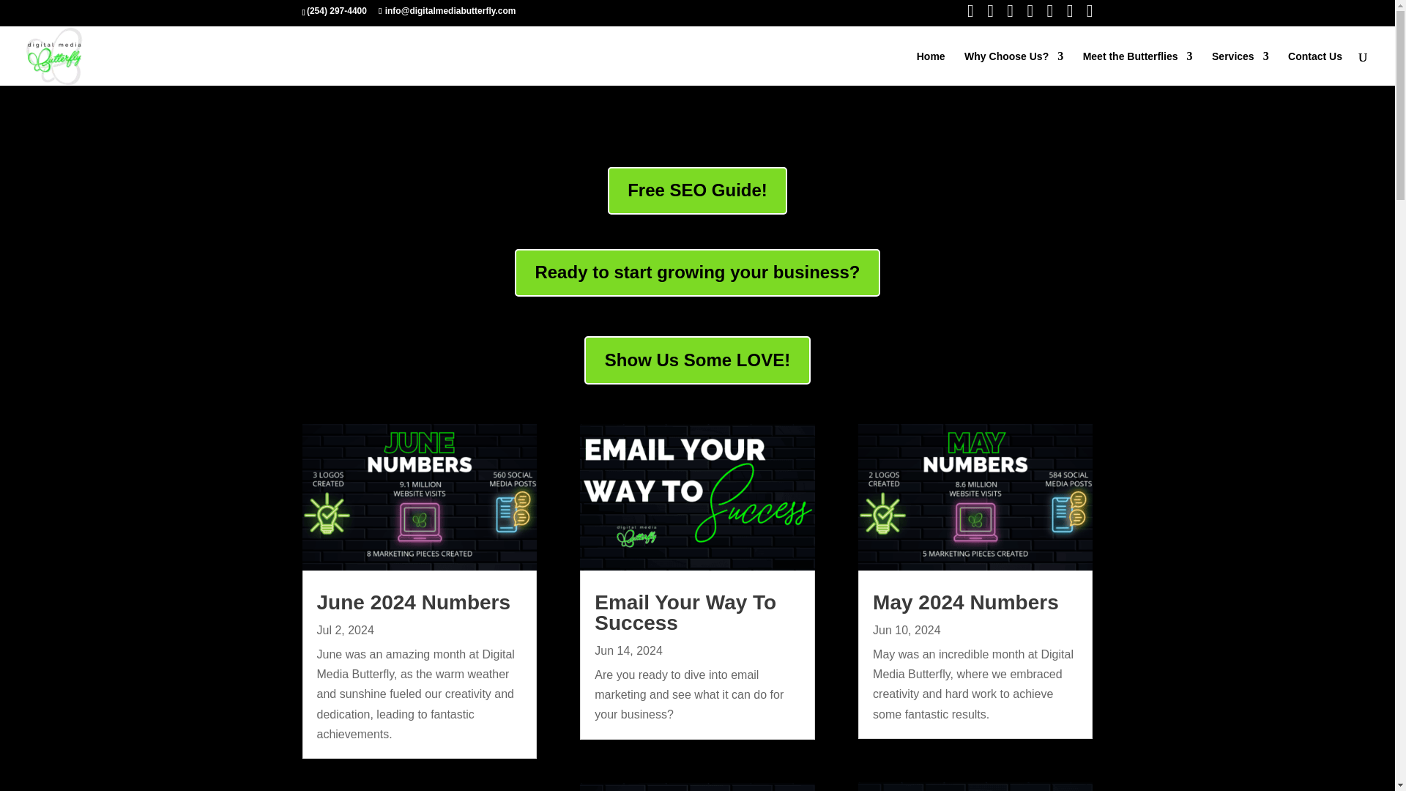 This screenshot has height=791, width=1406. What do you see at coordinates (930, 68) in the screenshot?
I see `Home` at bounding box center [930, 68].